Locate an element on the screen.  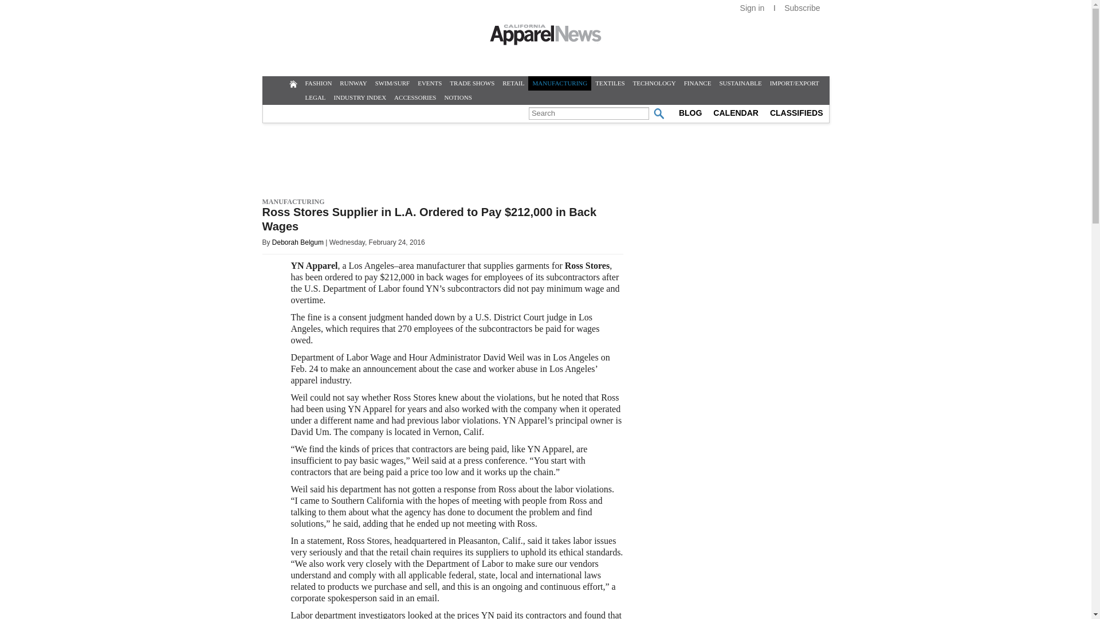
ACCESSORIES is located at coordinates (415, 97).